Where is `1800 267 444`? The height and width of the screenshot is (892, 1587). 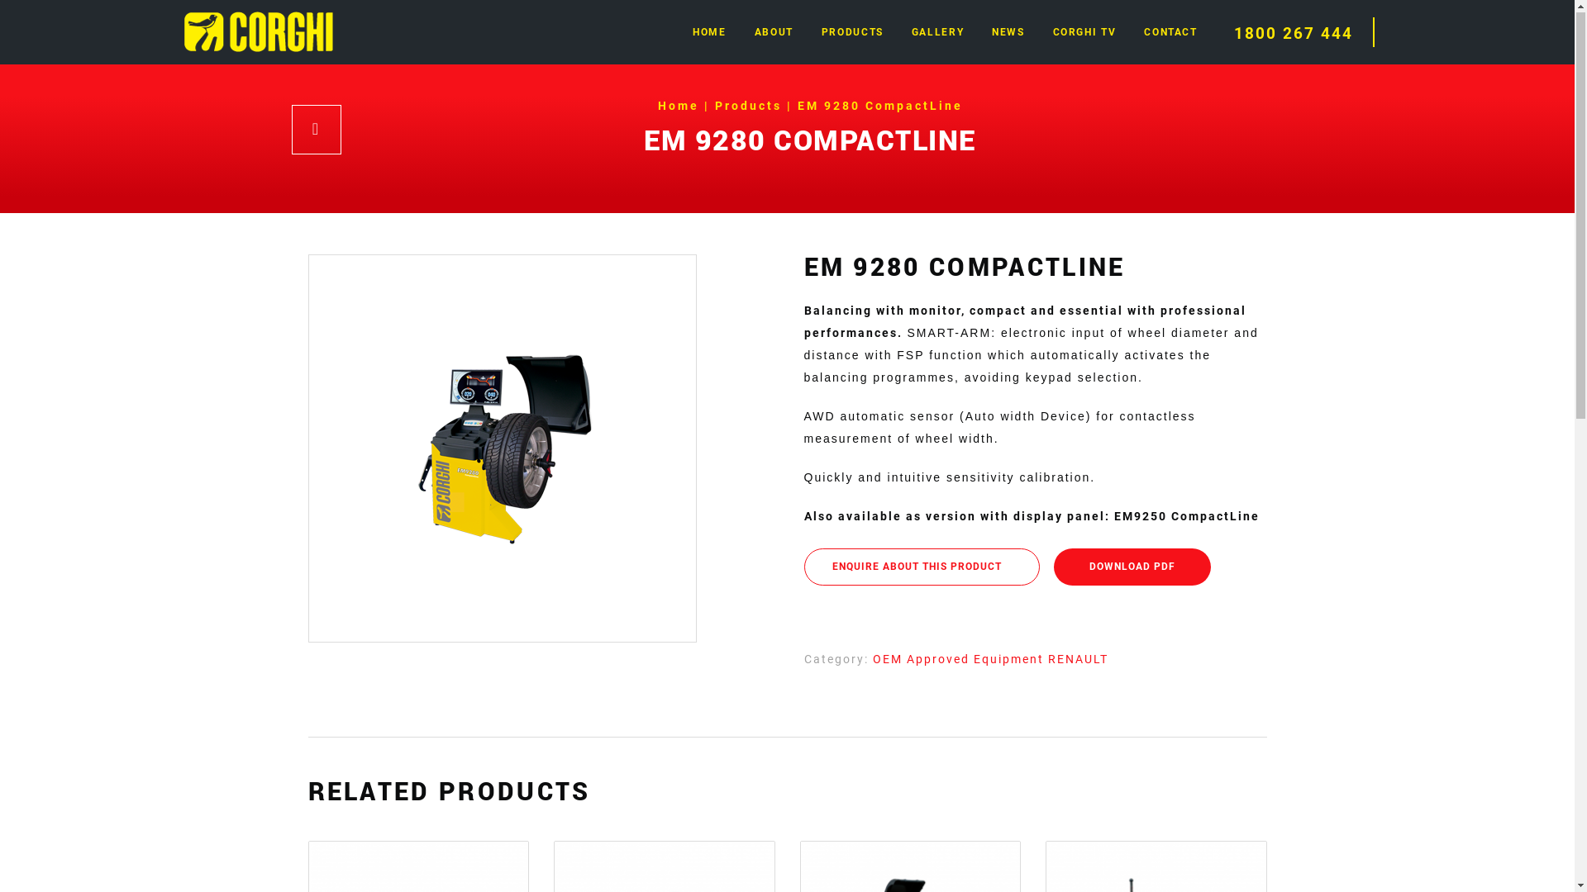
1800 267 444 is located at coordinates (1290, 35).